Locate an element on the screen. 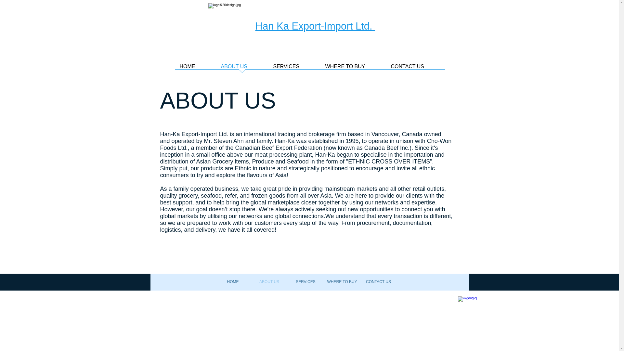 The width and height of the screenshot is (624, 351). WHERE TO BUY is located at coordinates (353, 68).